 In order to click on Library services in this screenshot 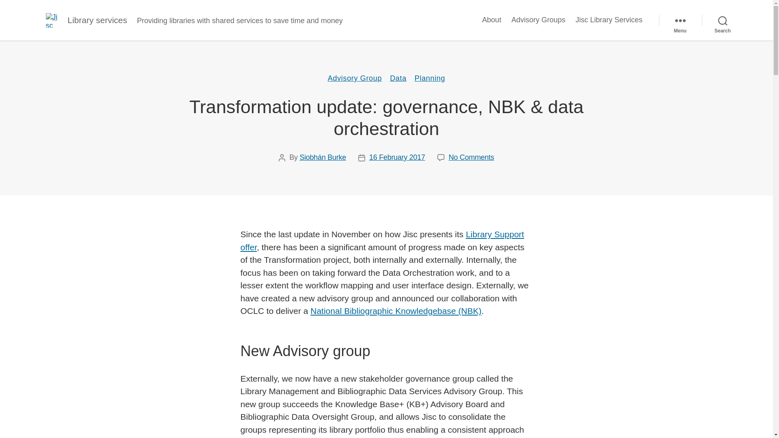, I will do `click(97, 19)`.